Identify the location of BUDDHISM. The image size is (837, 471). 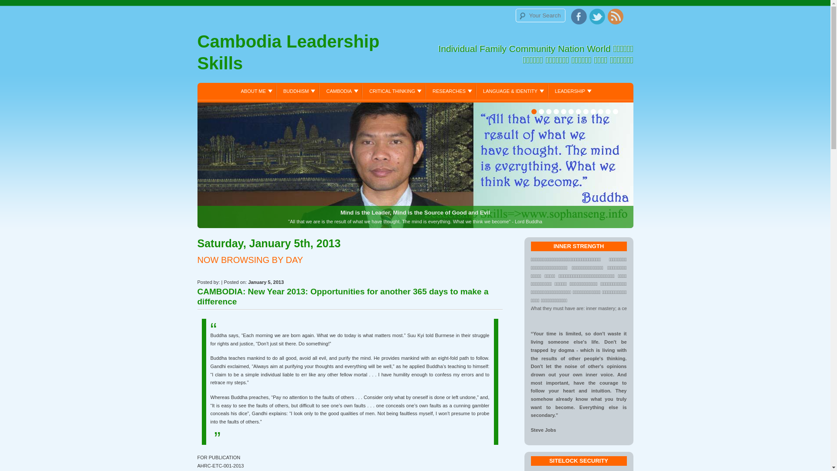
(298, 91).